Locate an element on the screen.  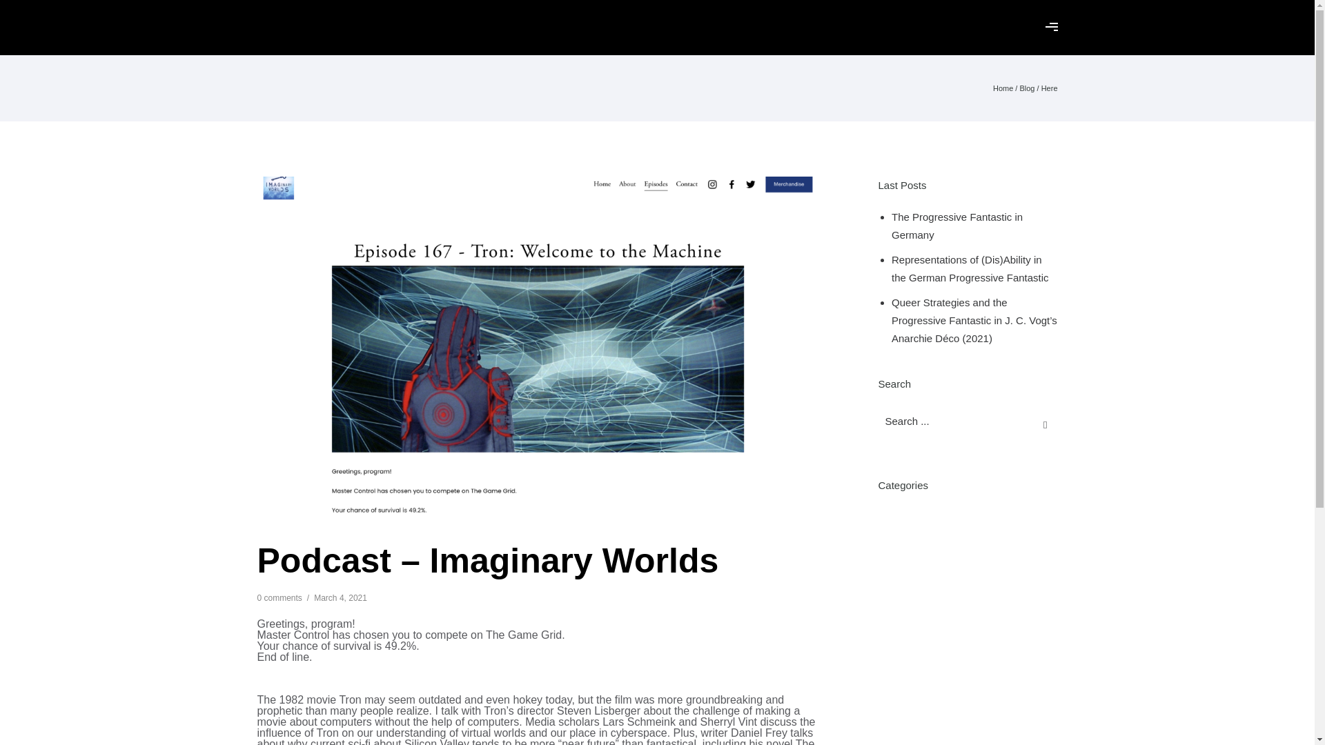
Blog is located at coordinates (1027, 88).